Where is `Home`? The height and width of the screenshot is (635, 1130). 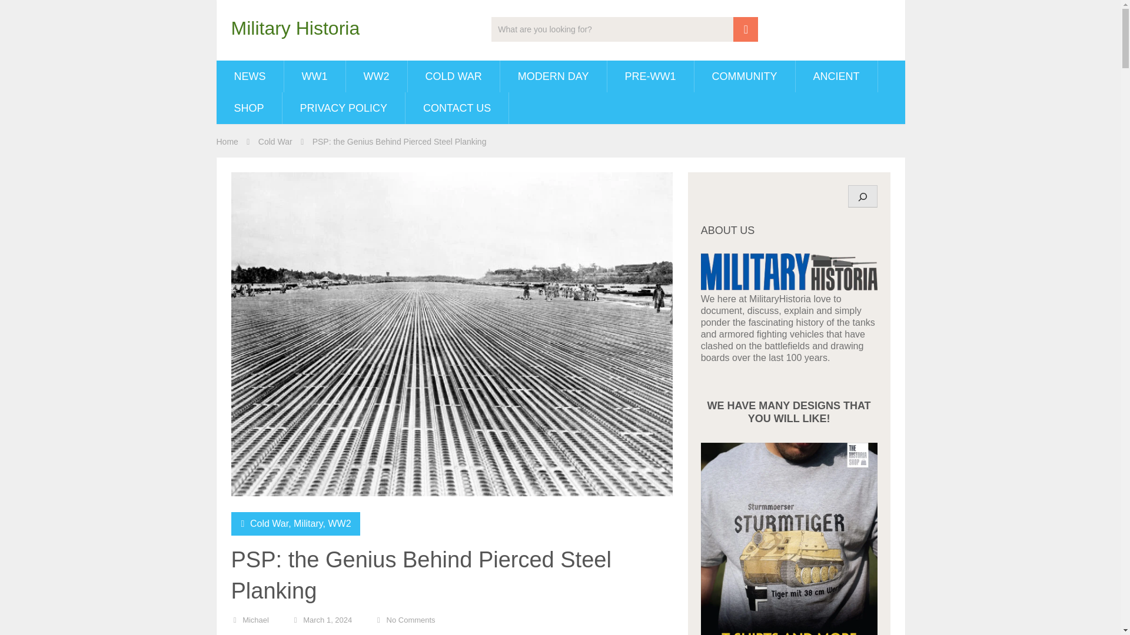
Home is located at coordinates (227, 142).